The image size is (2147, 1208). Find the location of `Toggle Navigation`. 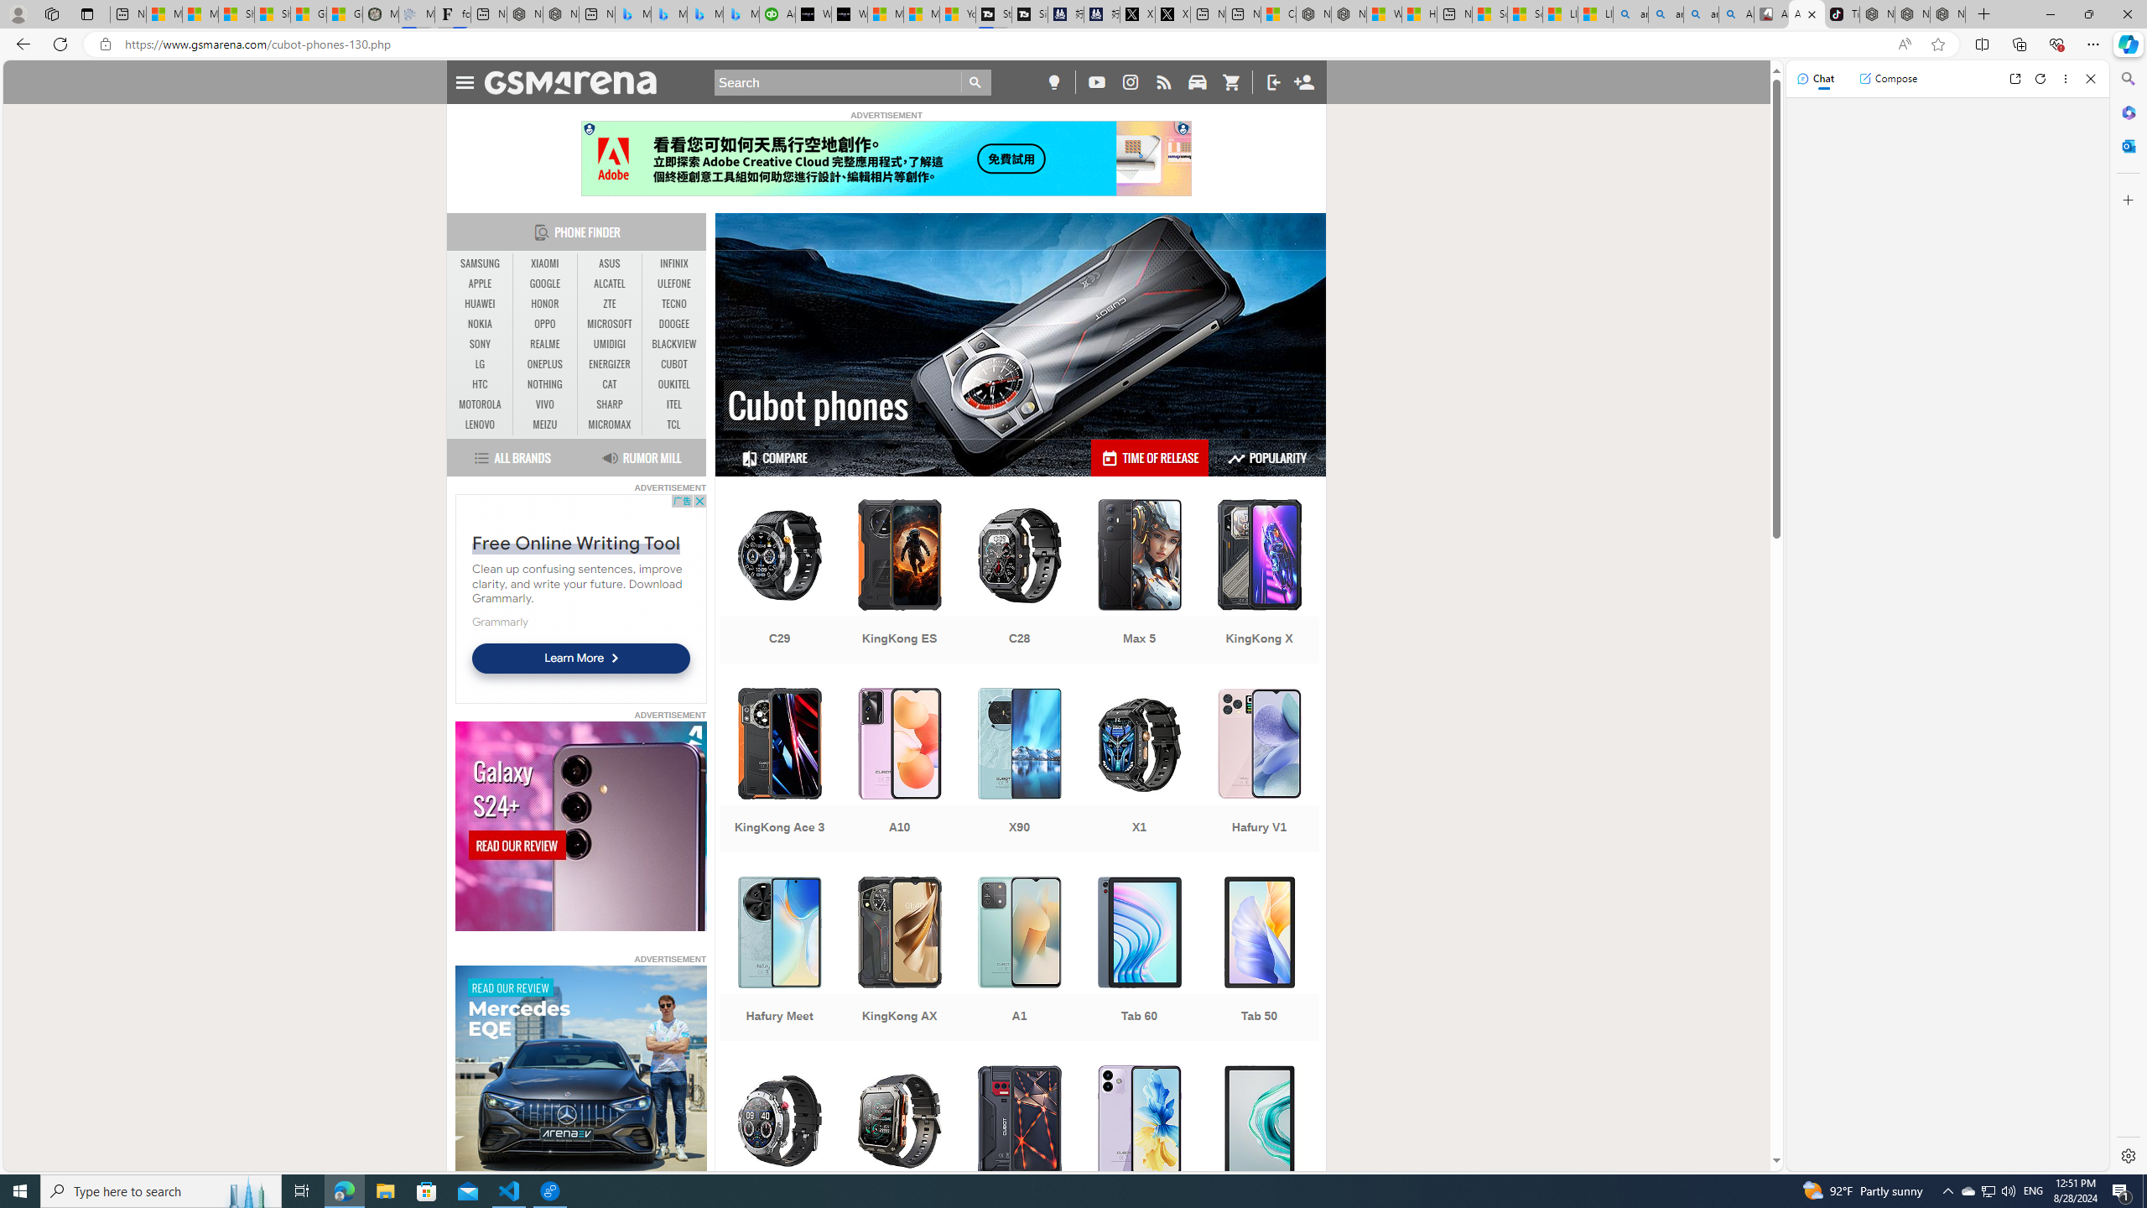

Toggle Navigation is located at coordinates (465, 81).